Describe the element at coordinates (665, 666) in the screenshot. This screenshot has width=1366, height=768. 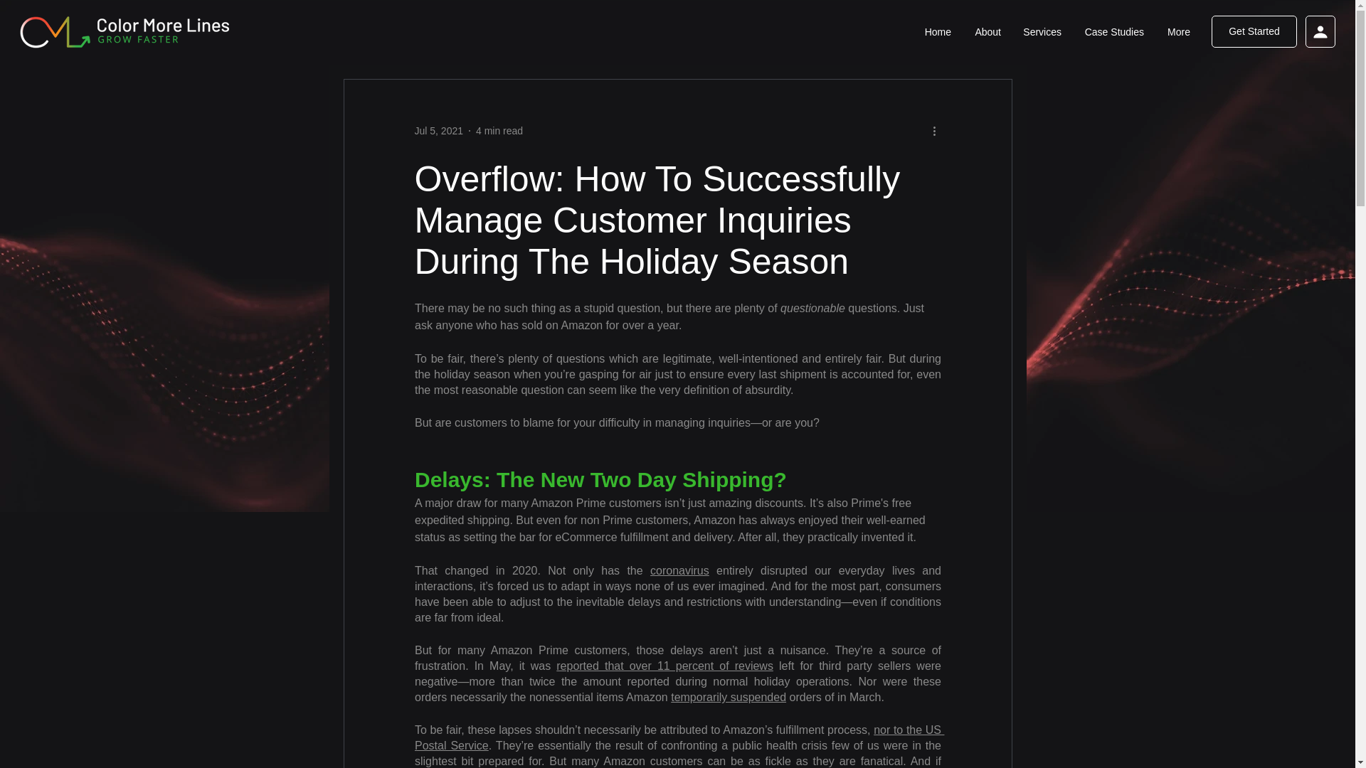
I see `reported that over 11 percent of reviews` at that location.